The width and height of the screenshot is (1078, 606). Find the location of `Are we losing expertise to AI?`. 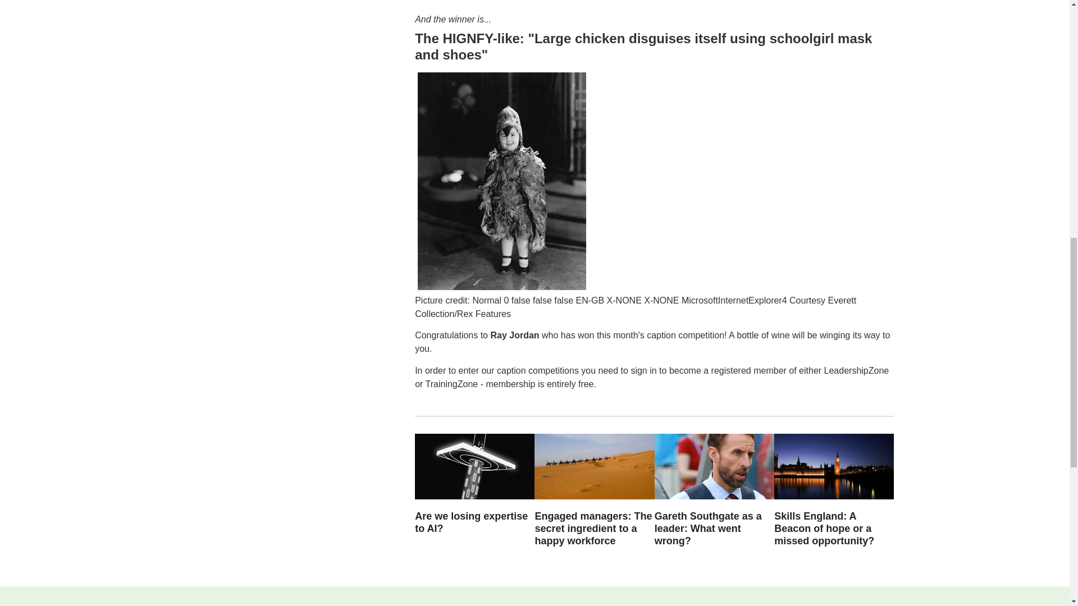

Are we losing expertise to AI? is located at coordinates (472, 522).